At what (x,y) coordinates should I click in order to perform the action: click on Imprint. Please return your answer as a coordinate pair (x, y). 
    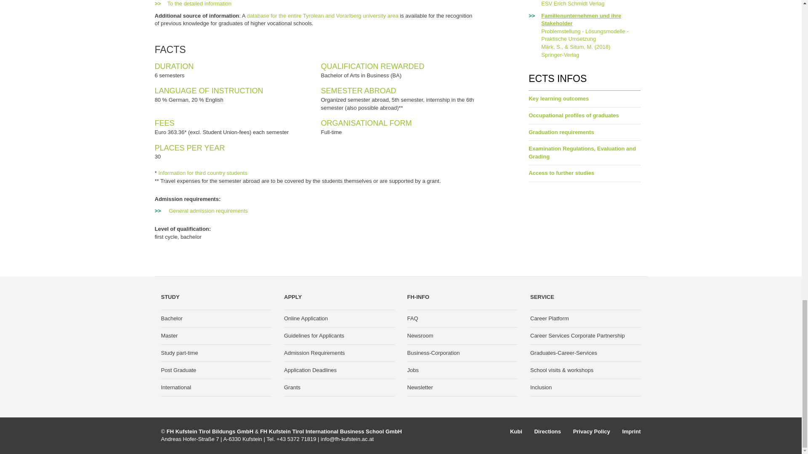
    Looking at the image, I should click on (631, 431).